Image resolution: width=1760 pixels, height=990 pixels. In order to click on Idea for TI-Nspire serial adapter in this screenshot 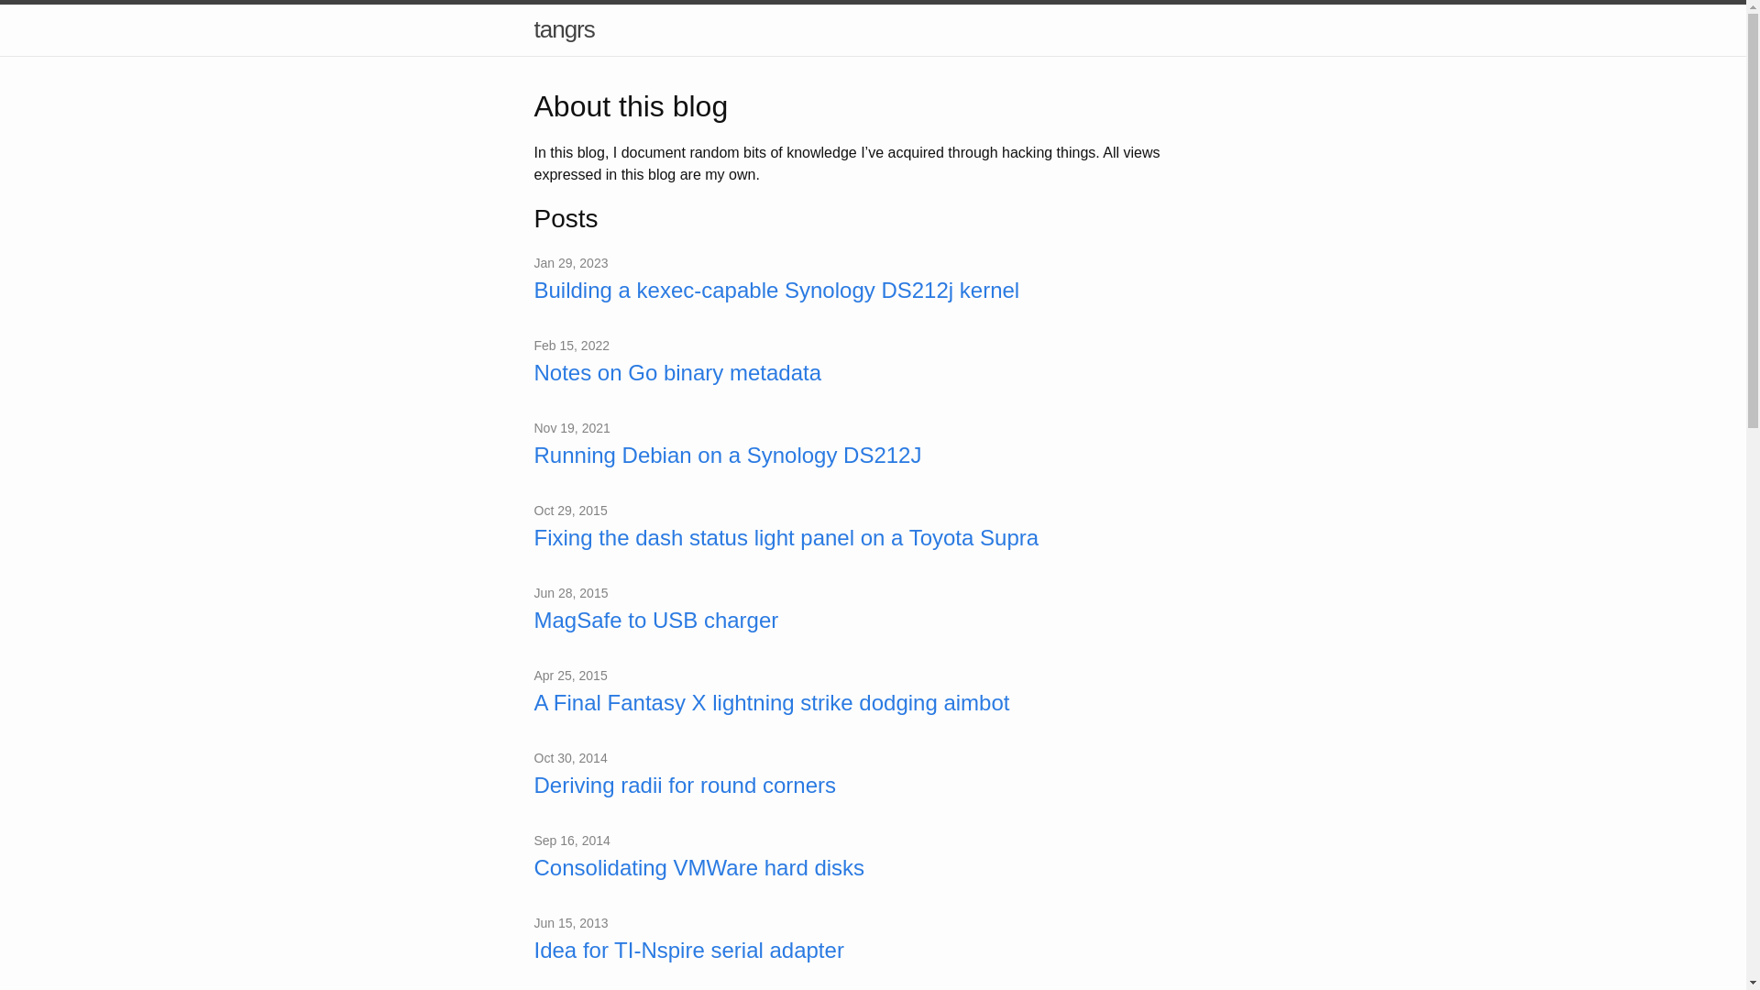, I will do `click(873, 951)`.